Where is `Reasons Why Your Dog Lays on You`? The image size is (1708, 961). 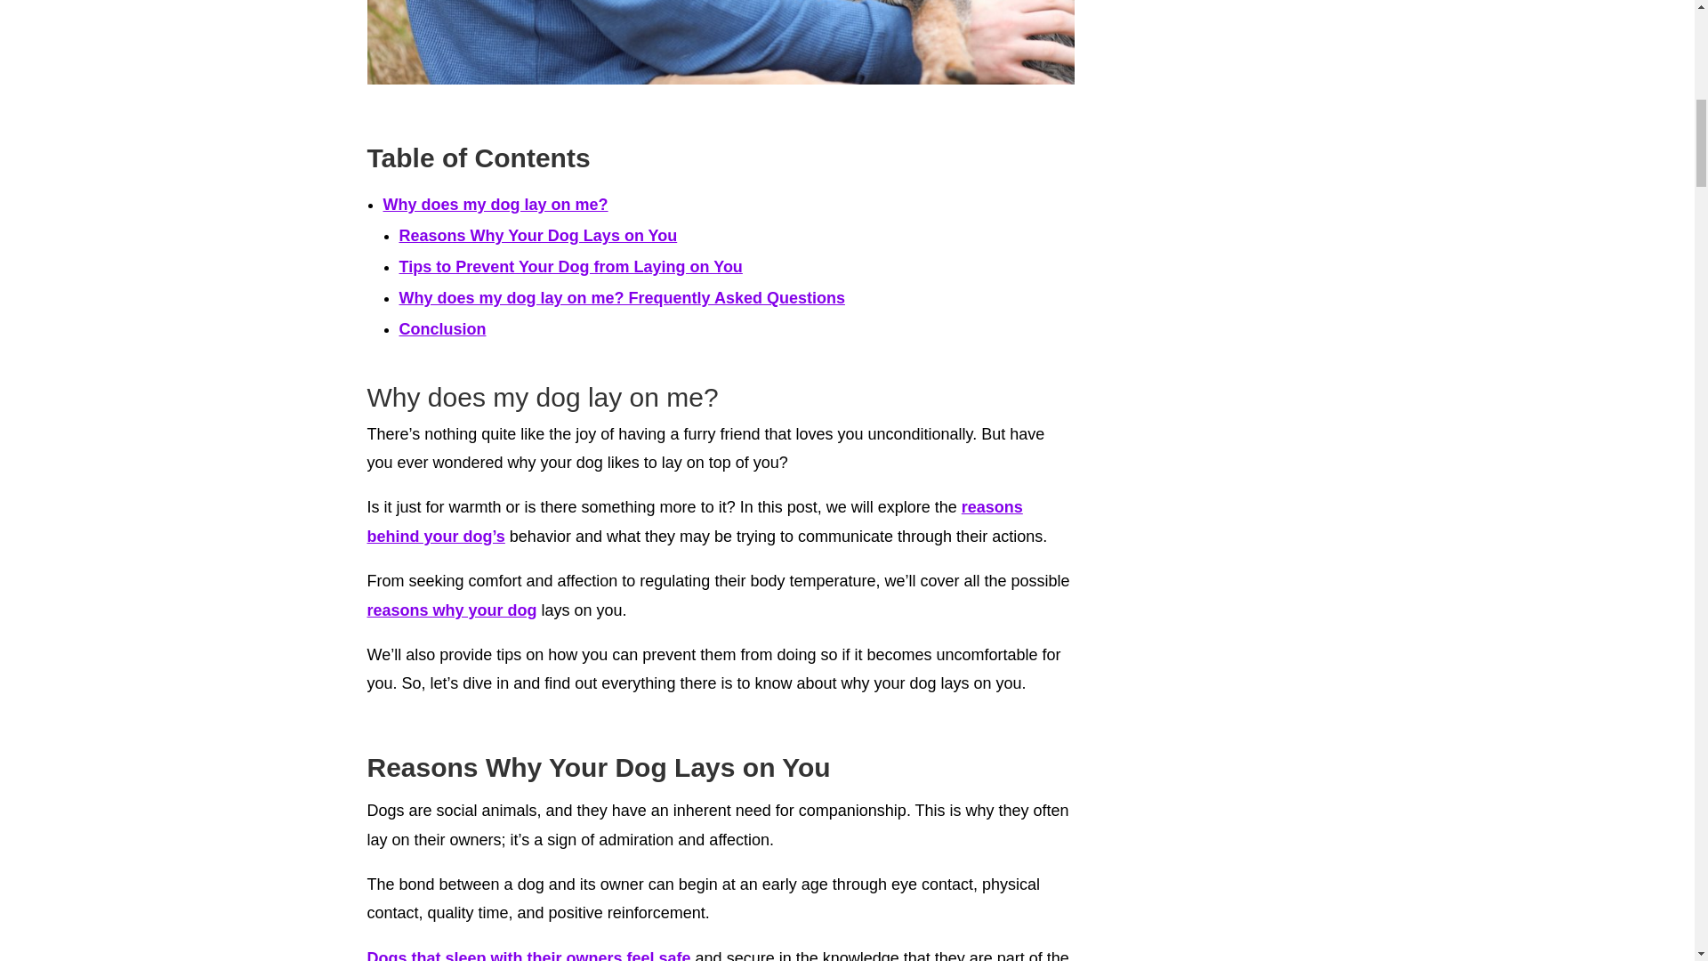 Reasons Why Your Dog Lays on You is located at coordinates (537, 235).